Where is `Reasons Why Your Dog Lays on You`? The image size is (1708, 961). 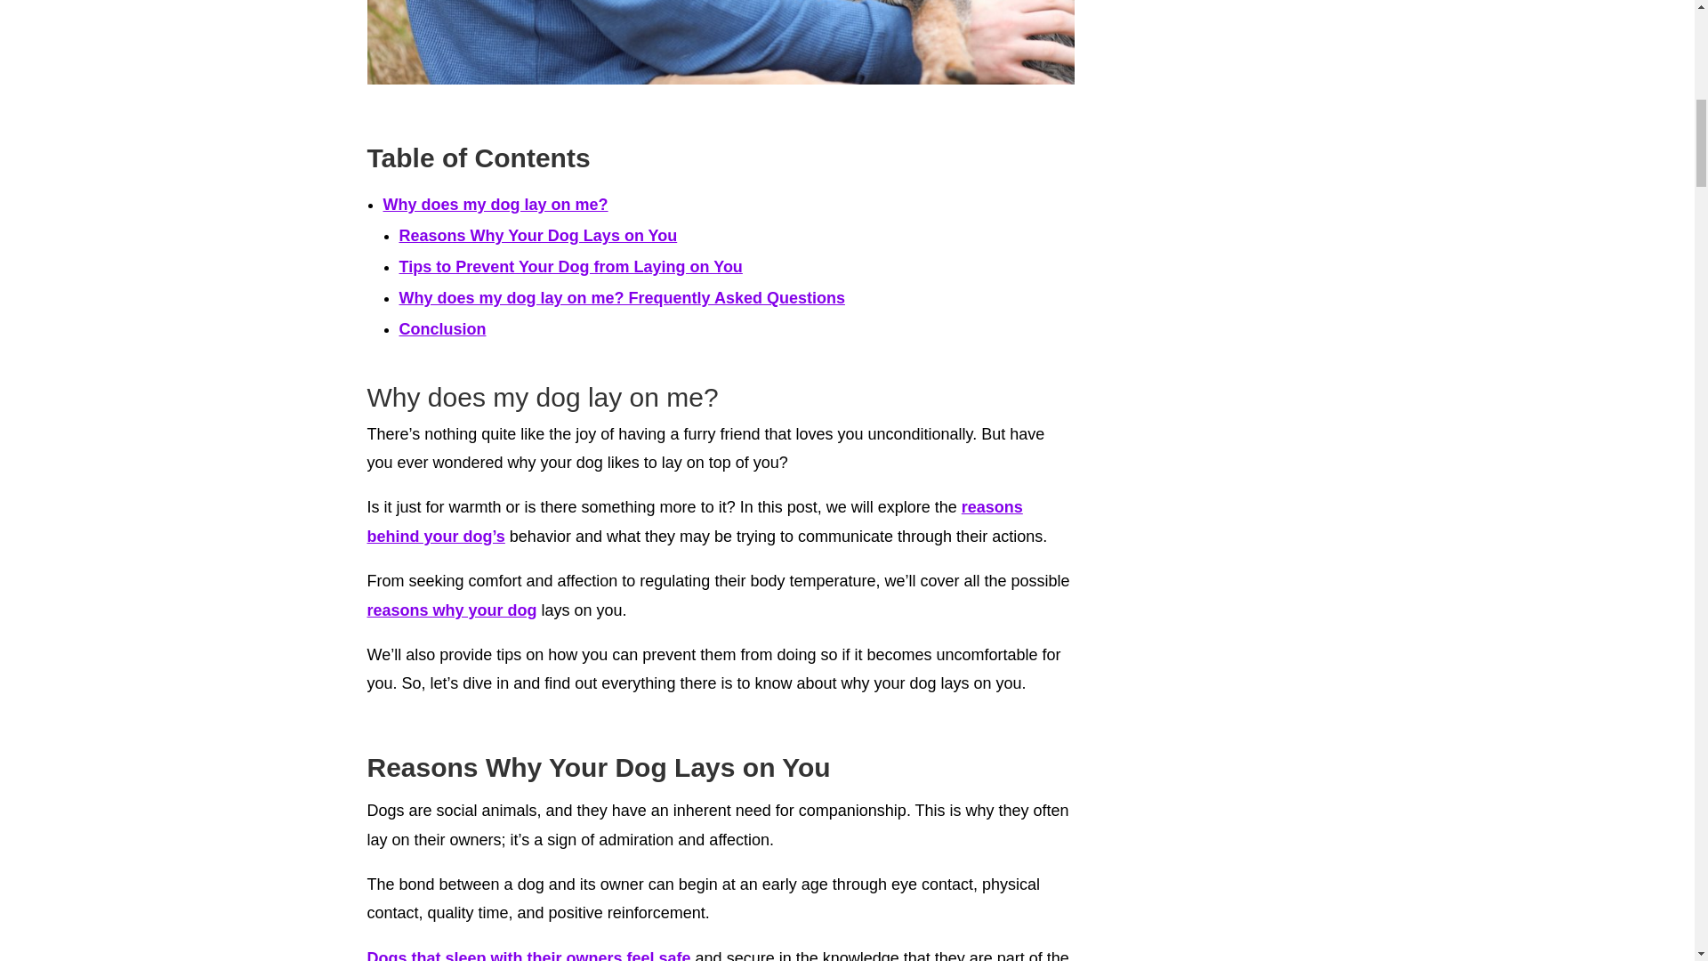 Reasons Why Your Dog Lays on You is located at coordinates (537, 235).